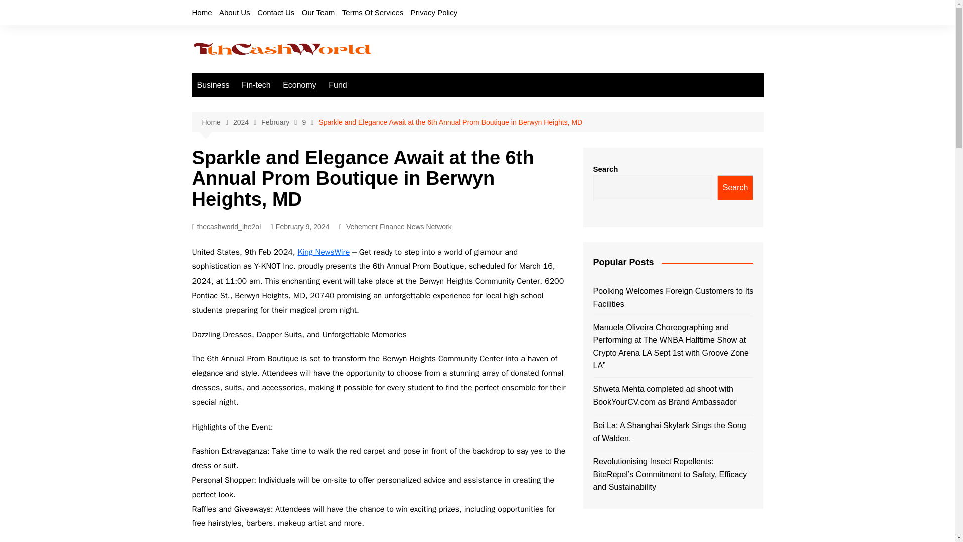 The image size is (963, 542). I want to click on King NewsWire, so click(323, 252).